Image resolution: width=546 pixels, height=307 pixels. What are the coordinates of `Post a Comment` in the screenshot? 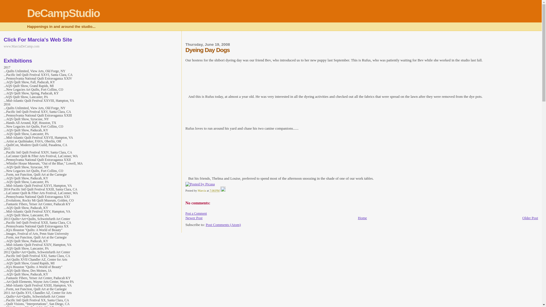 It's located at (196, 213).